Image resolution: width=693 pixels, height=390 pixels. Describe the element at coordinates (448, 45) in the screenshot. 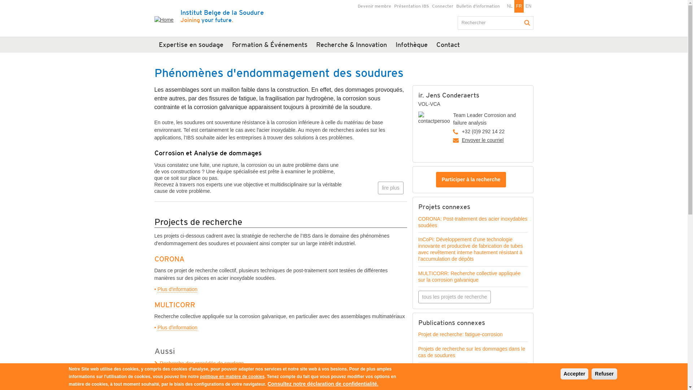

I see `Contact` at that location.